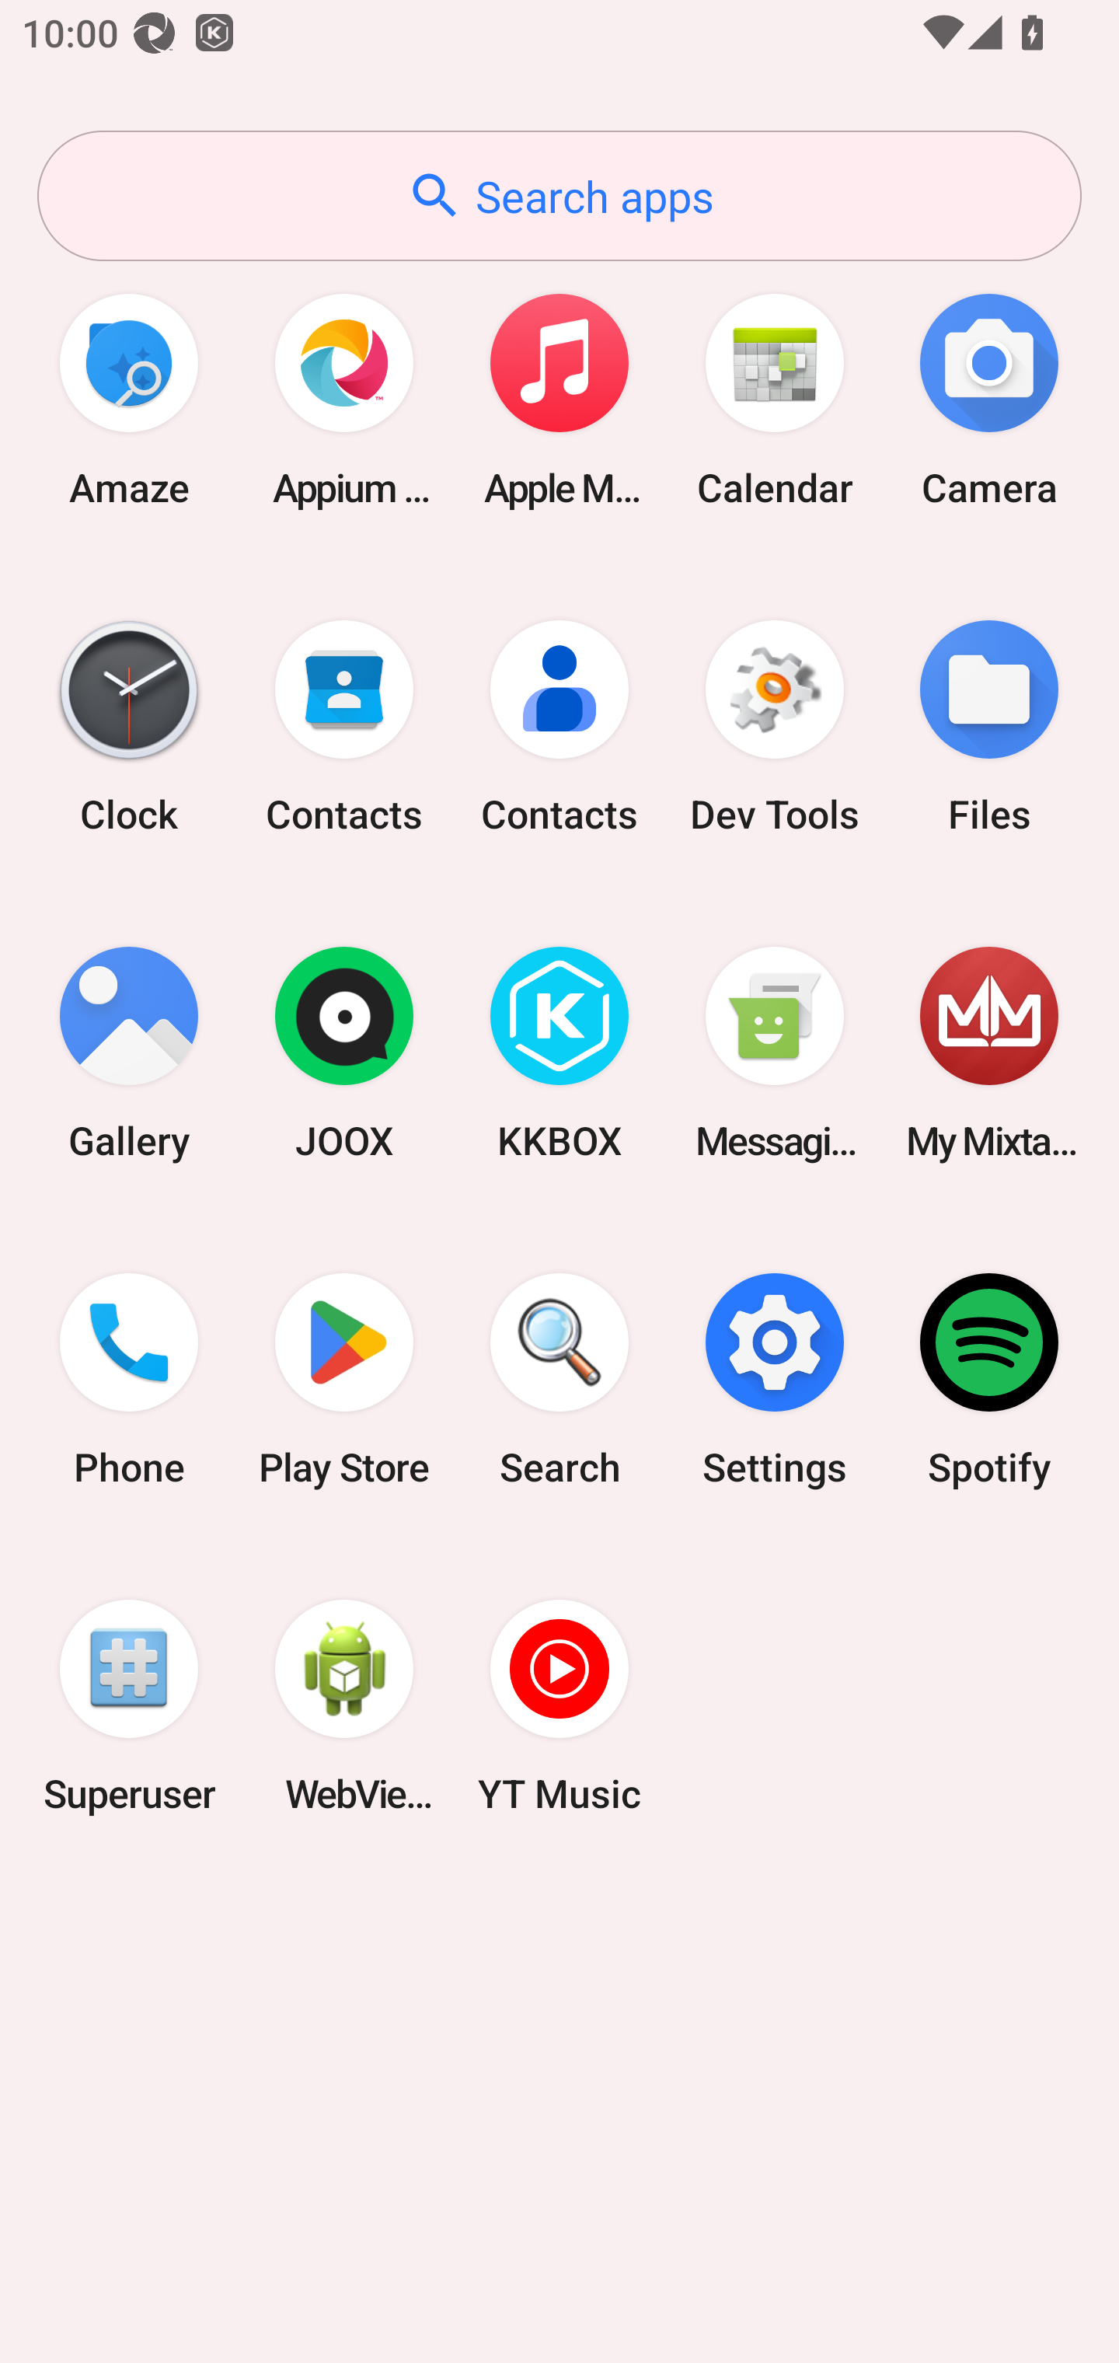 This screenshot has width=1119, height=2363. What do you see at coordinates (129, 400) in the screenshot?
I see `Amaze` at bounding box center [129, 400].